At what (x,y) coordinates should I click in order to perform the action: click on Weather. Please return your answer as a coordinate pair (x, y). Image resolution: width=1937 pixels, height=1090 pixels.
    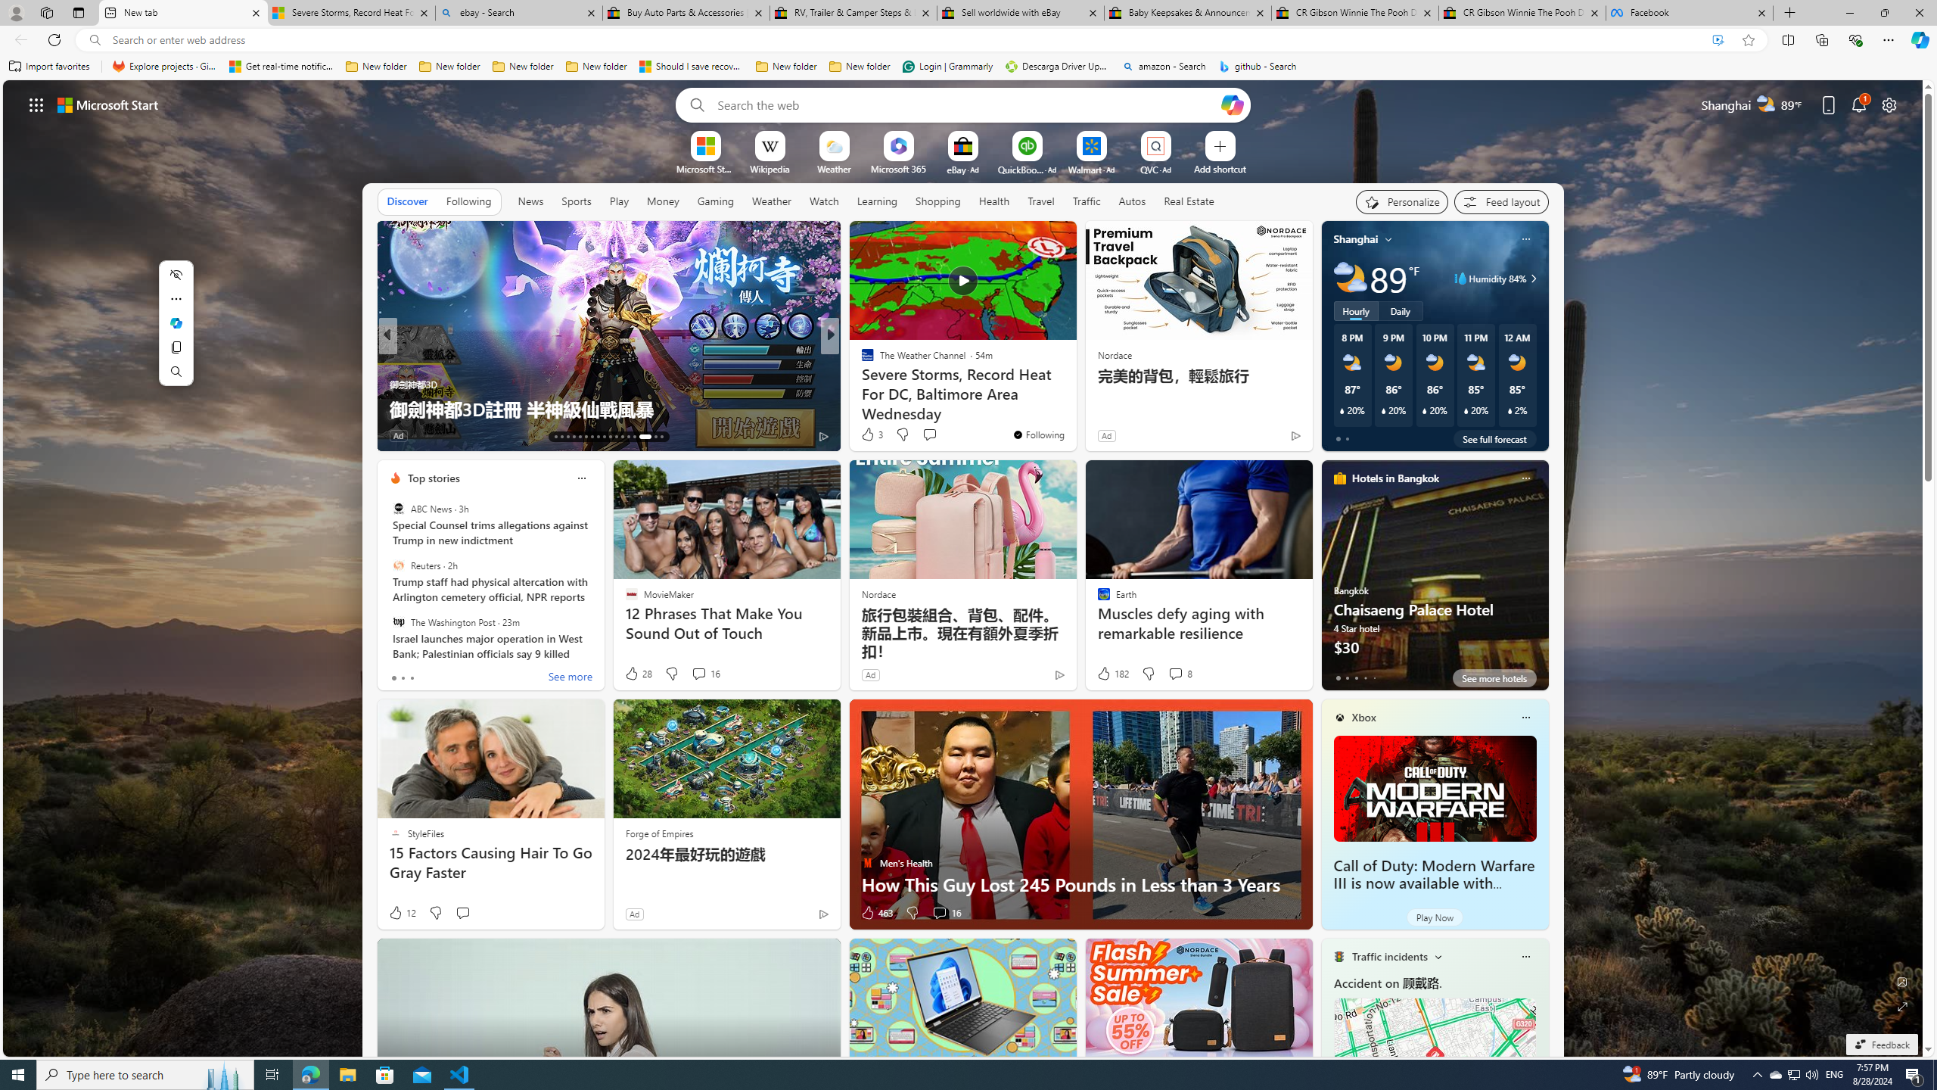
    Looking at the image, I should click on (772, 201).